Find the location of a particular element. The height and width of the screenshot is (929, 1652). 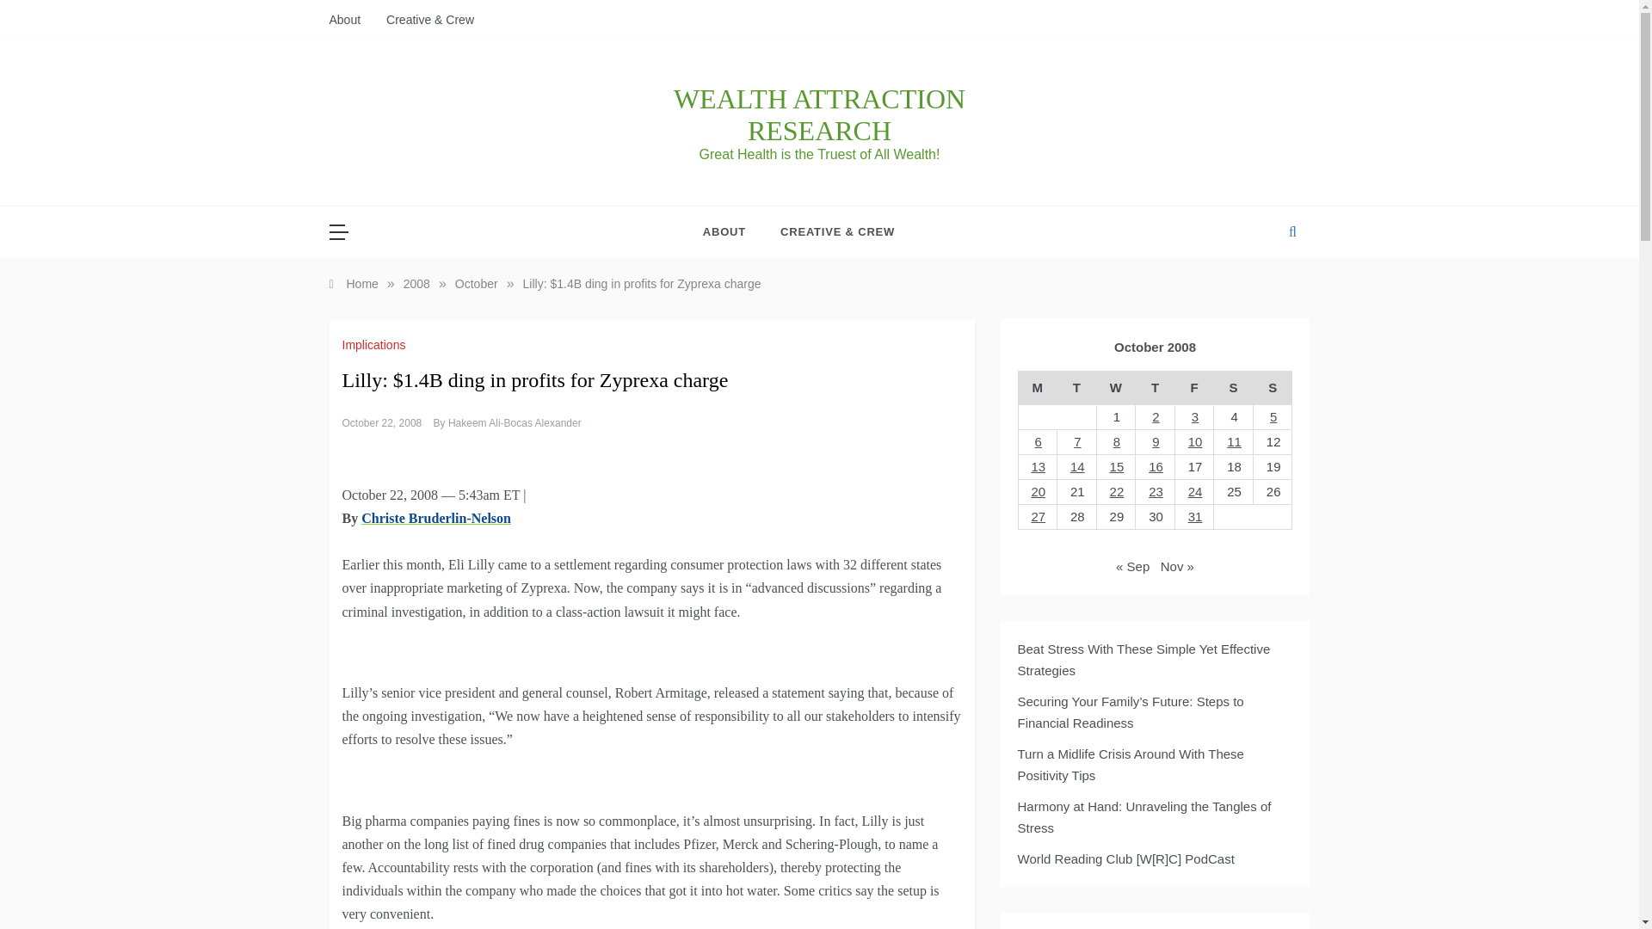

October is located at coordinates (477, 284).